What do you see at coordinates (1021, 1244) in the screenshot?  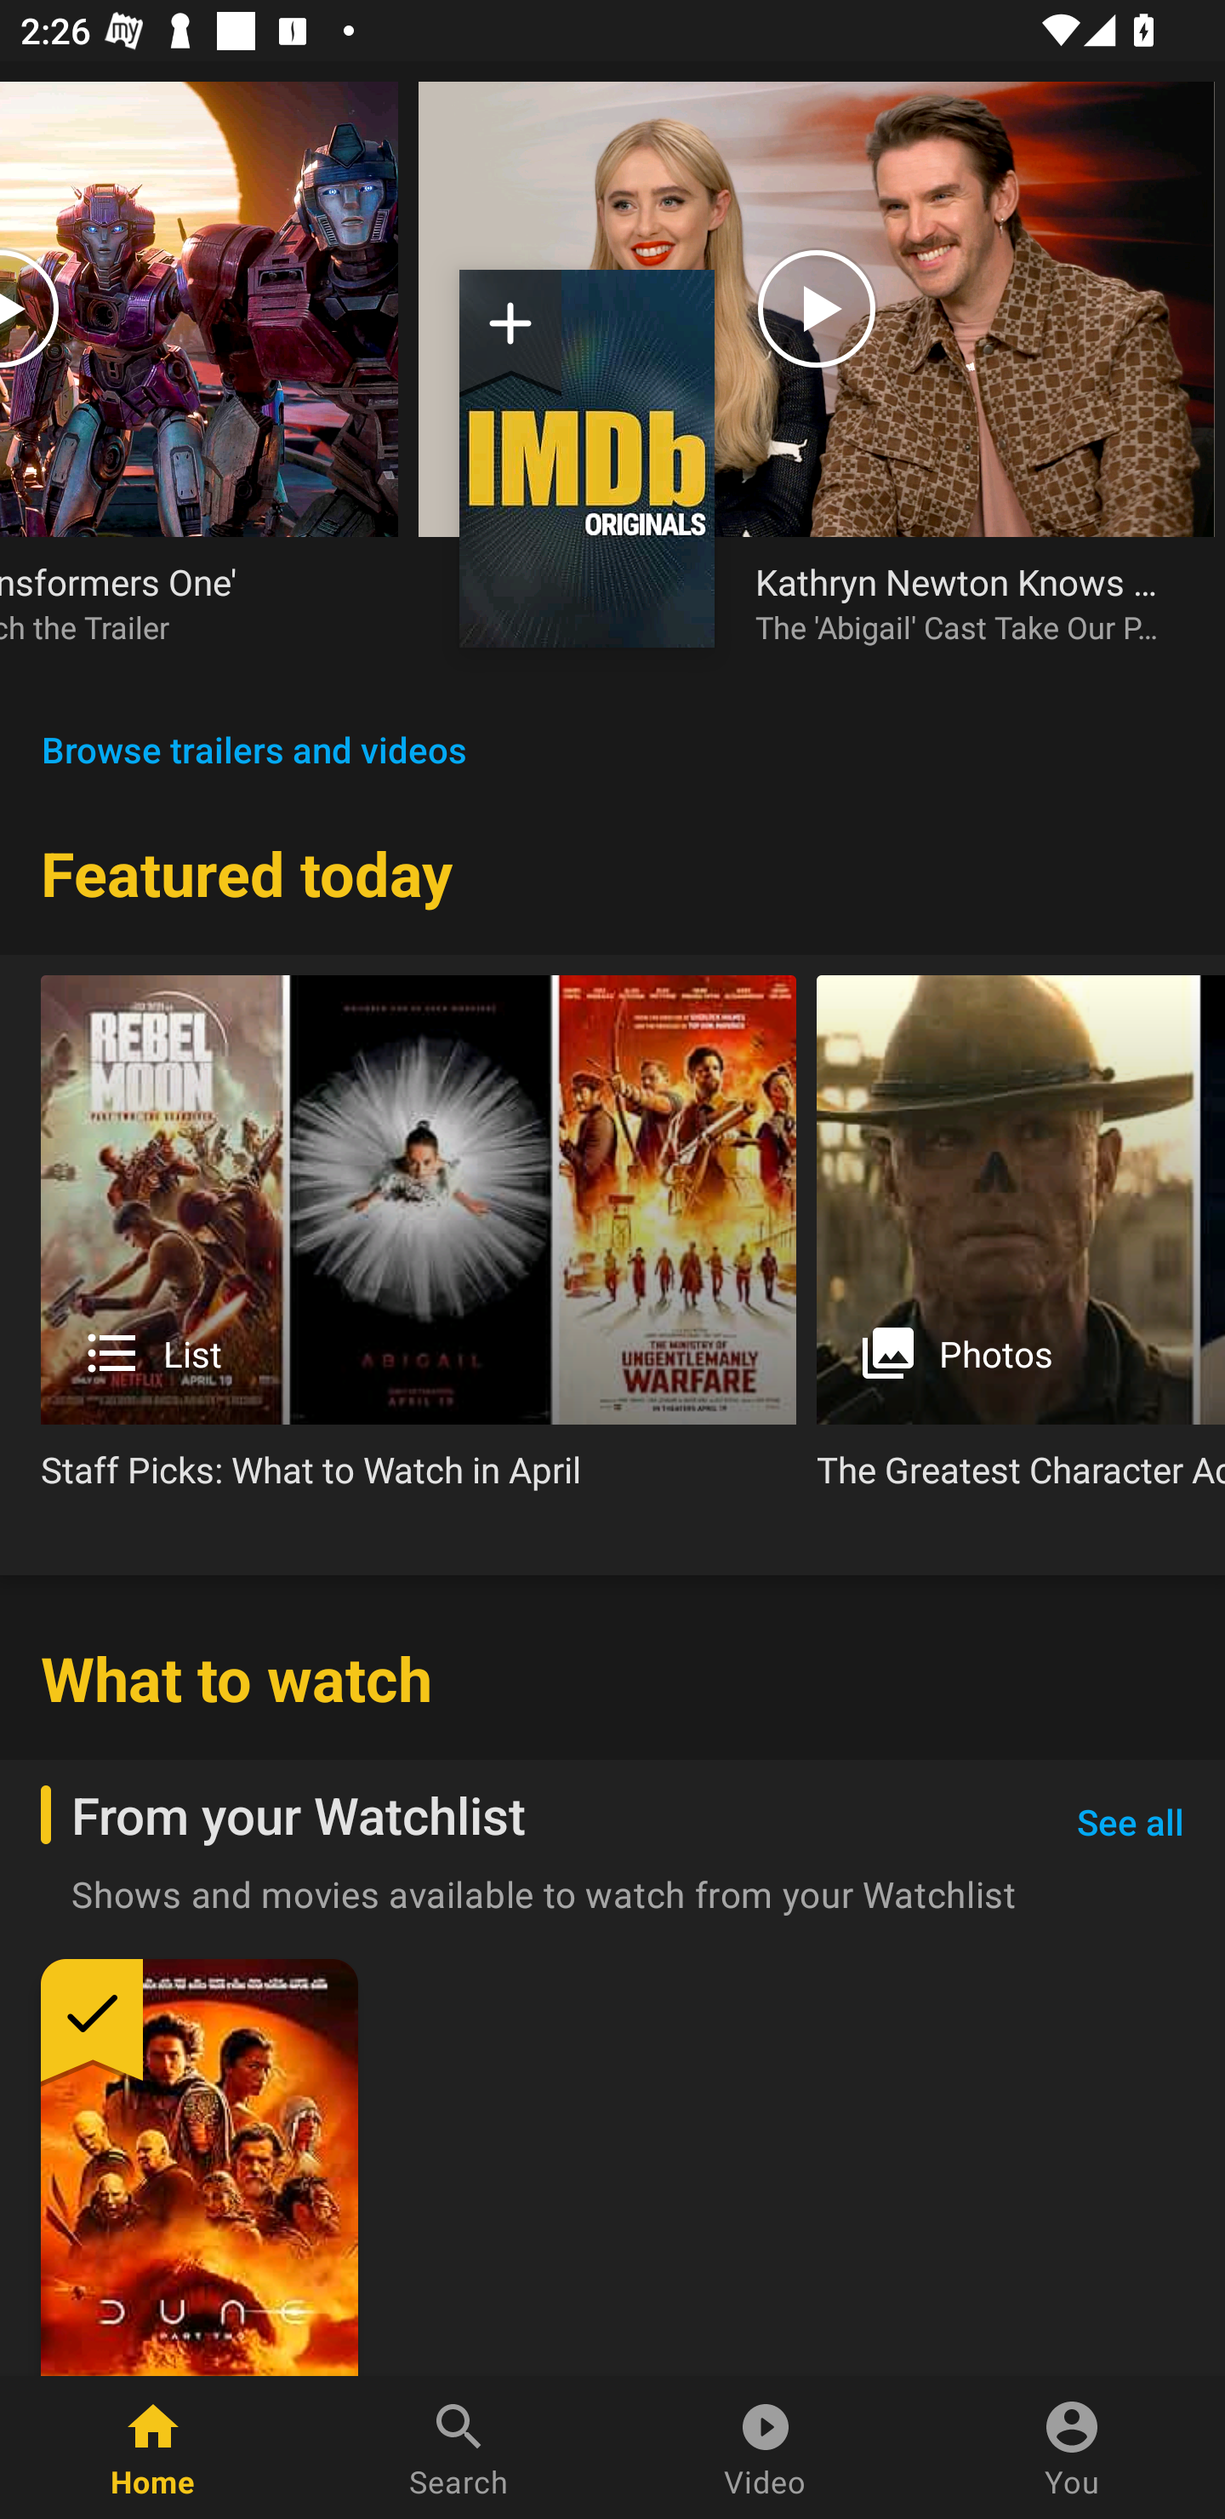 I see `Photos The Greatest Character Actors of All Time` at bounding box center [1021, 1244].